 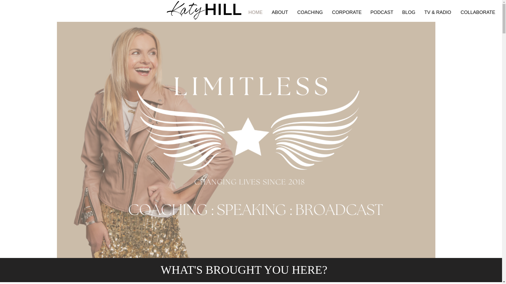 I want to click on BLOG, so click(x=409, y=12).